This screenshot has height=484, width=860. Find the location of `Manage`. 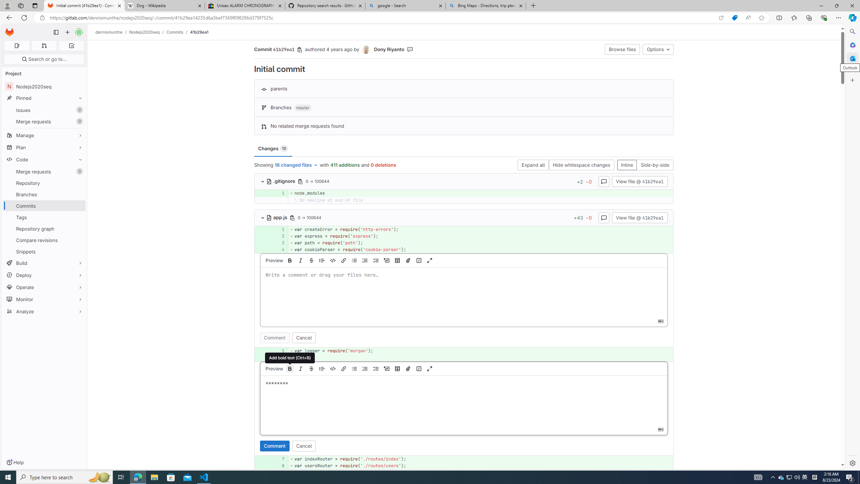

Manage is located at coordinates (44, 135).